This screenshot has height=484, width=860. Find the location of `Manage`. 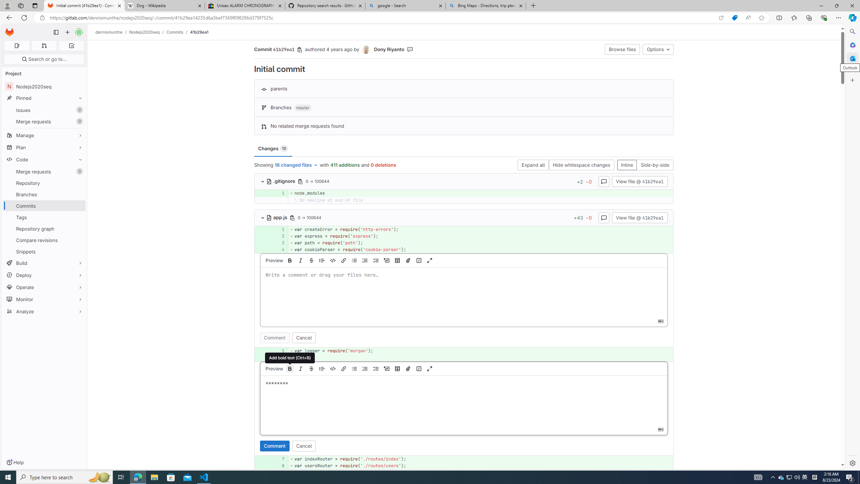

Manage is located at coordinates (44, 135).